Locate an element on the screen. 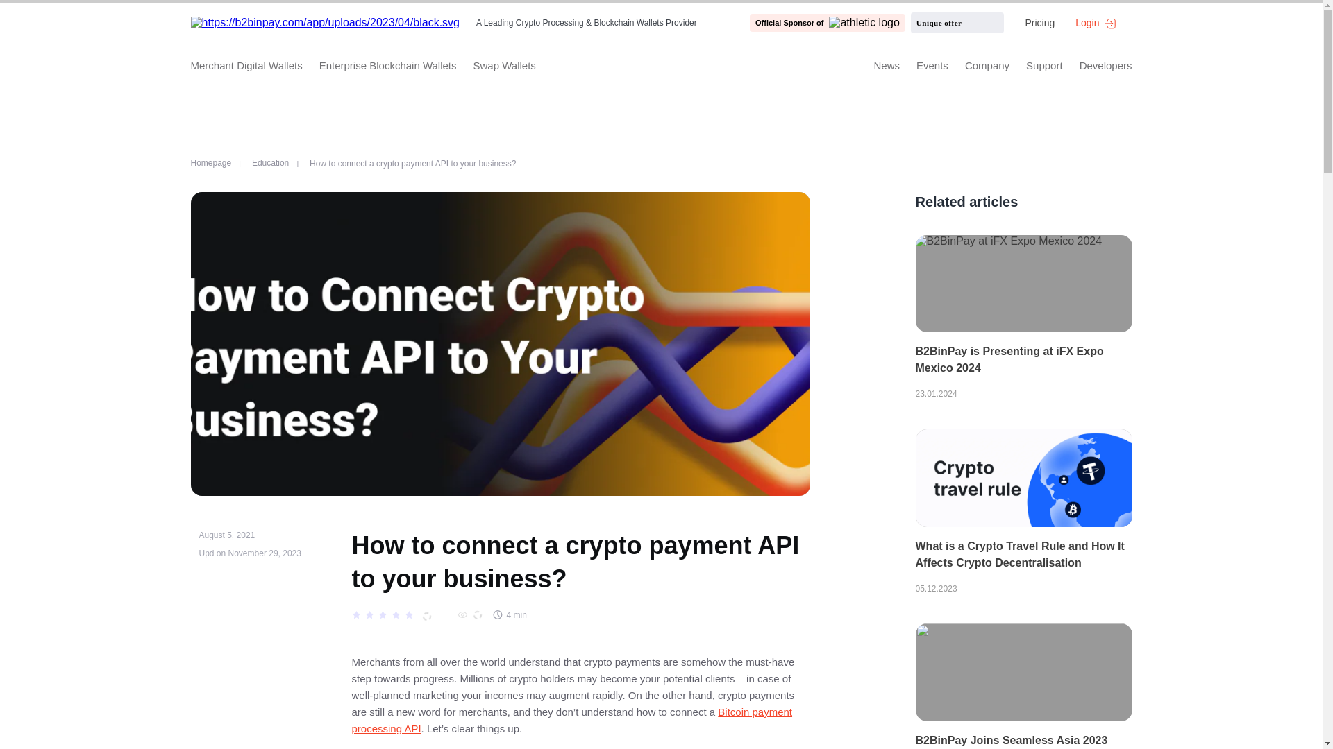 This screenshot has height=749, width=1333. B2BinPay at iFX Expo Mexico is located at coordinates (1023, 284).